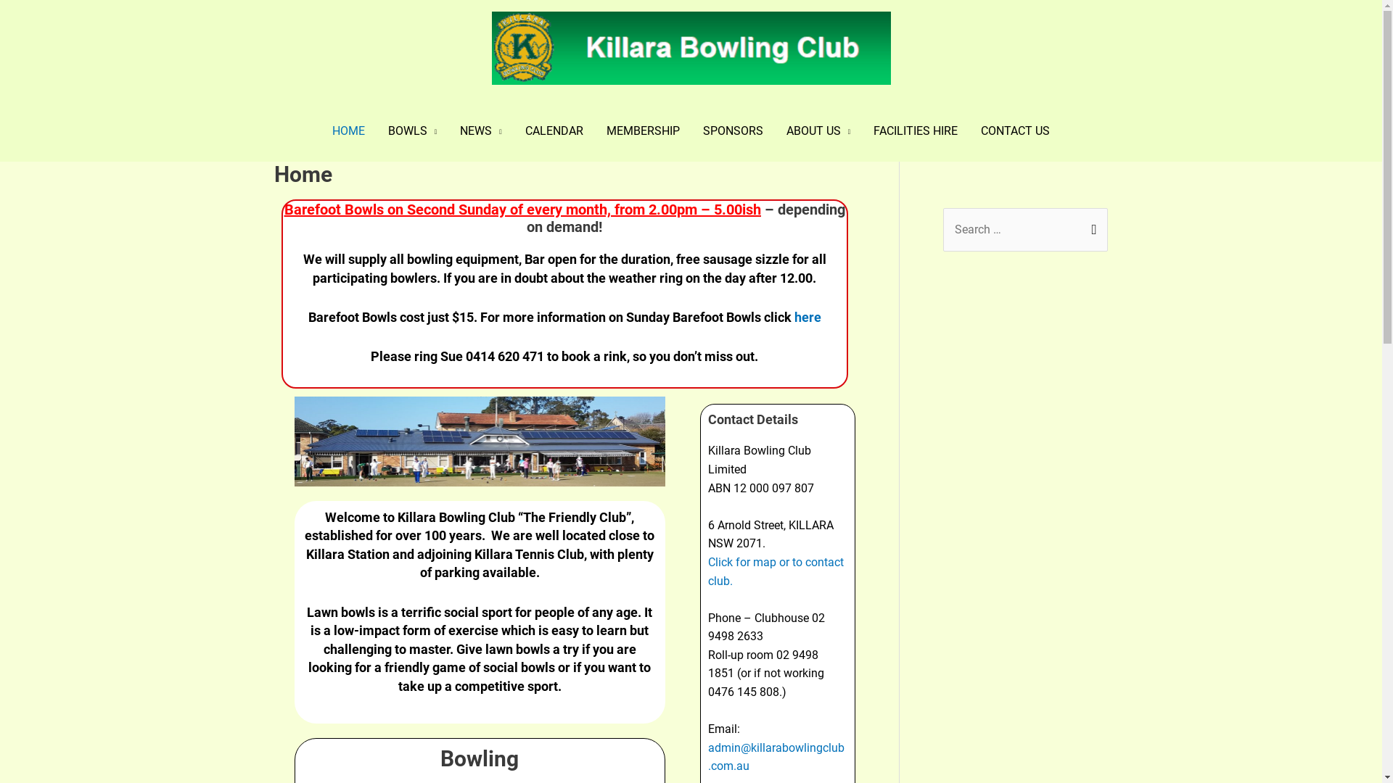 The height and width of the screenshot is (783, 1393). I want to click on admin@killarabowlingclub.com.au, so click(776, 757).